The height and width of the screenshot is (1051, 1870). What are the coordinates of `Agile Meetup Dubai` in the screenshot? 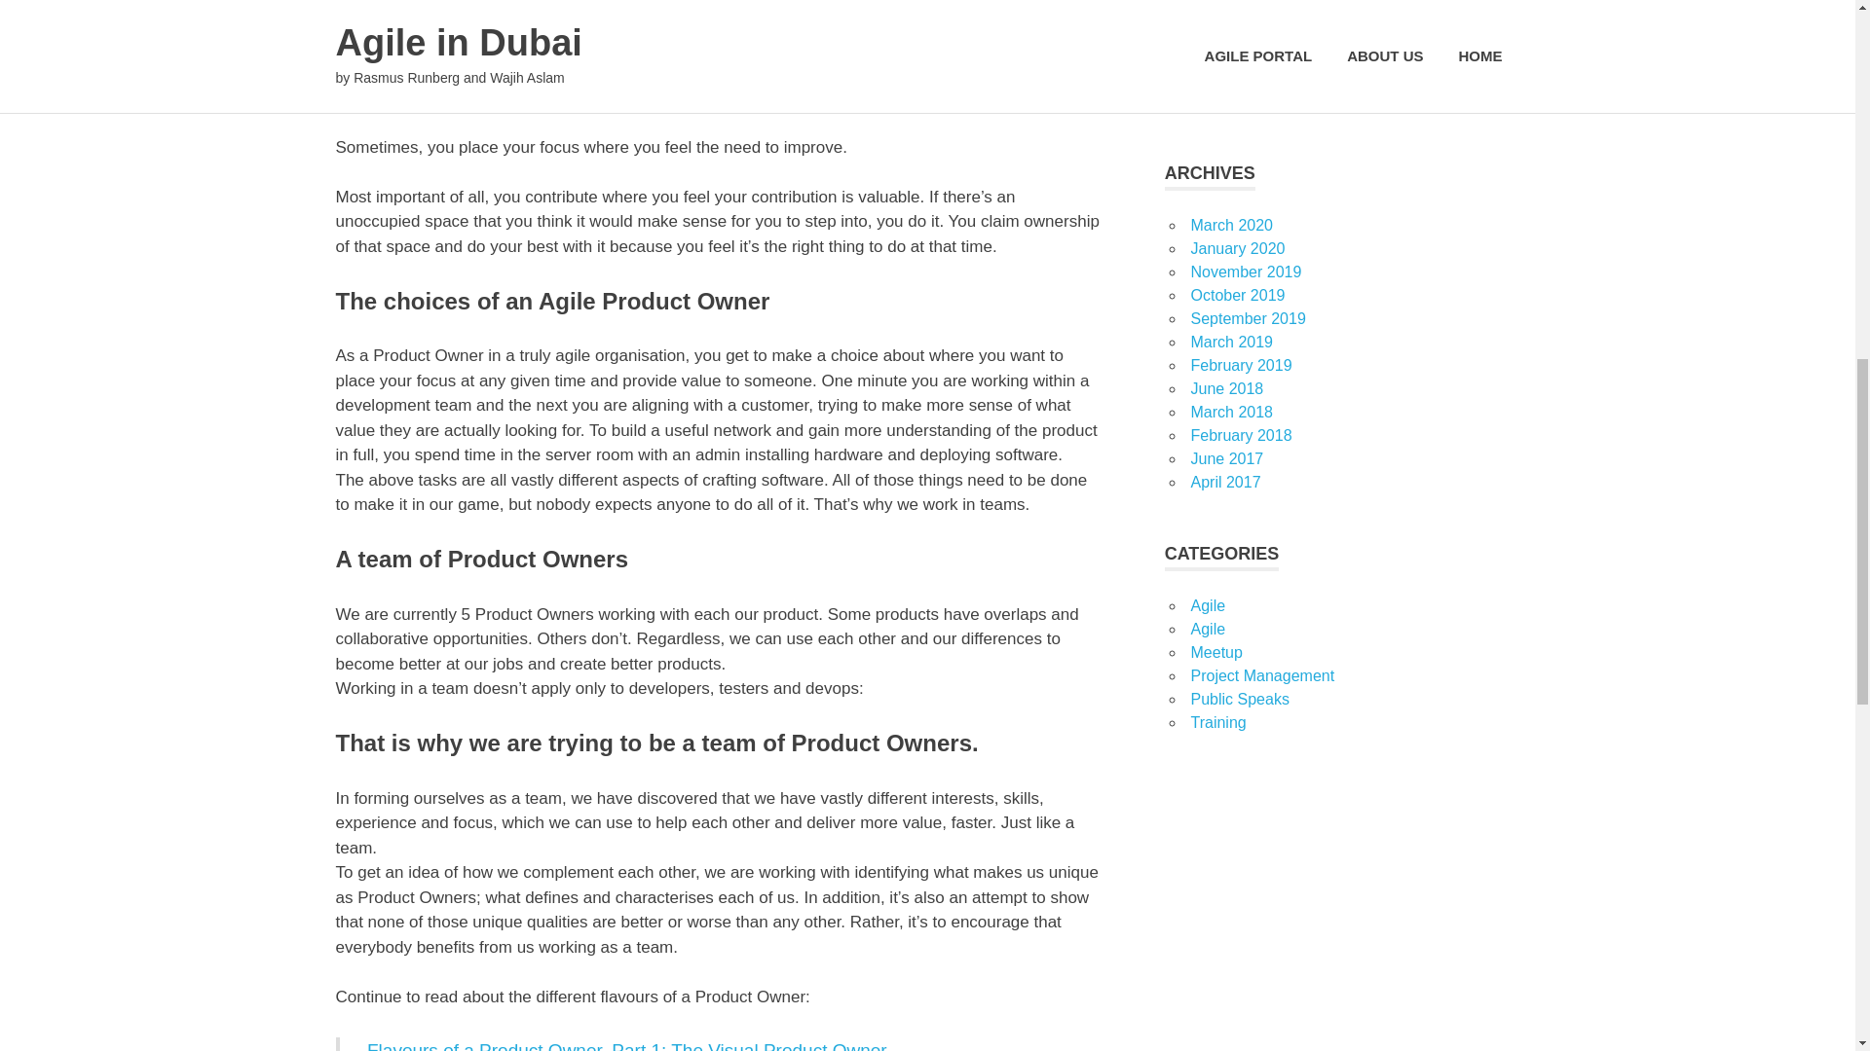 It's located at (1437, 8).